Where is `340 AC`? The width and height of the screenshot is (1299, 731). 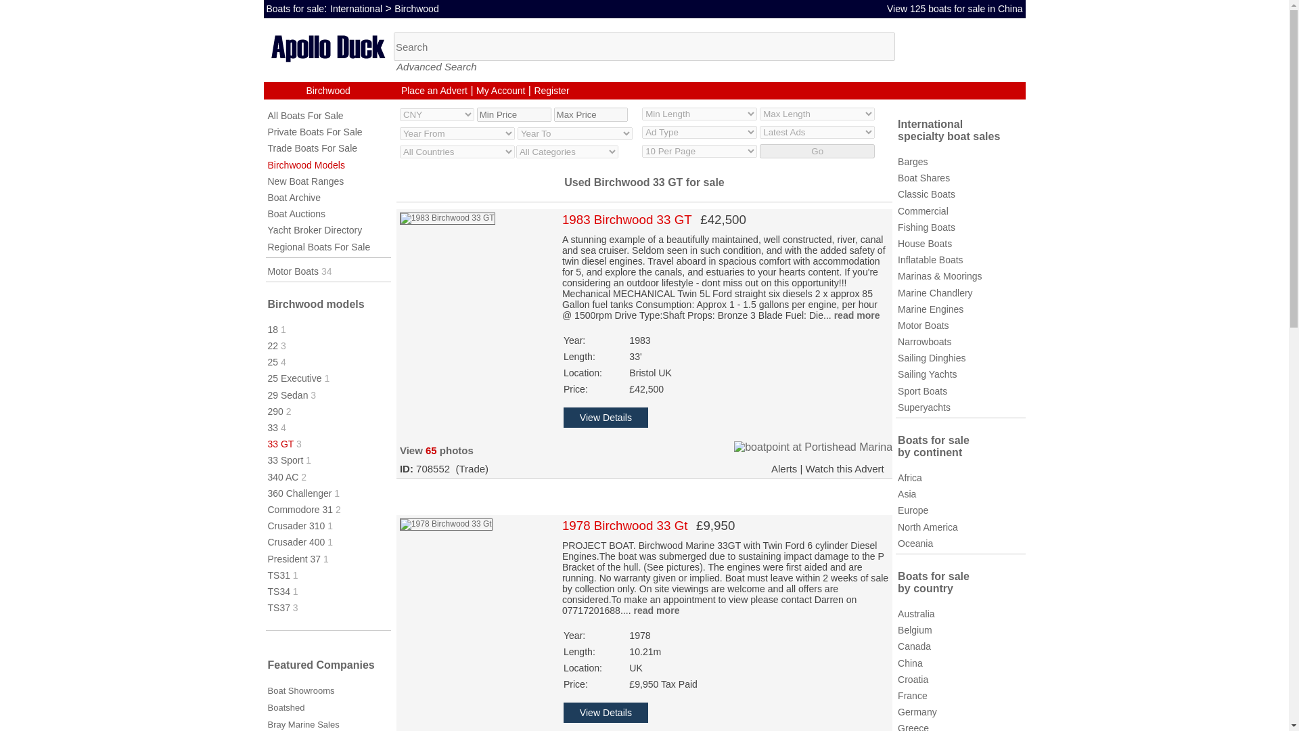
340 AC is located at coordinates (283, 477).